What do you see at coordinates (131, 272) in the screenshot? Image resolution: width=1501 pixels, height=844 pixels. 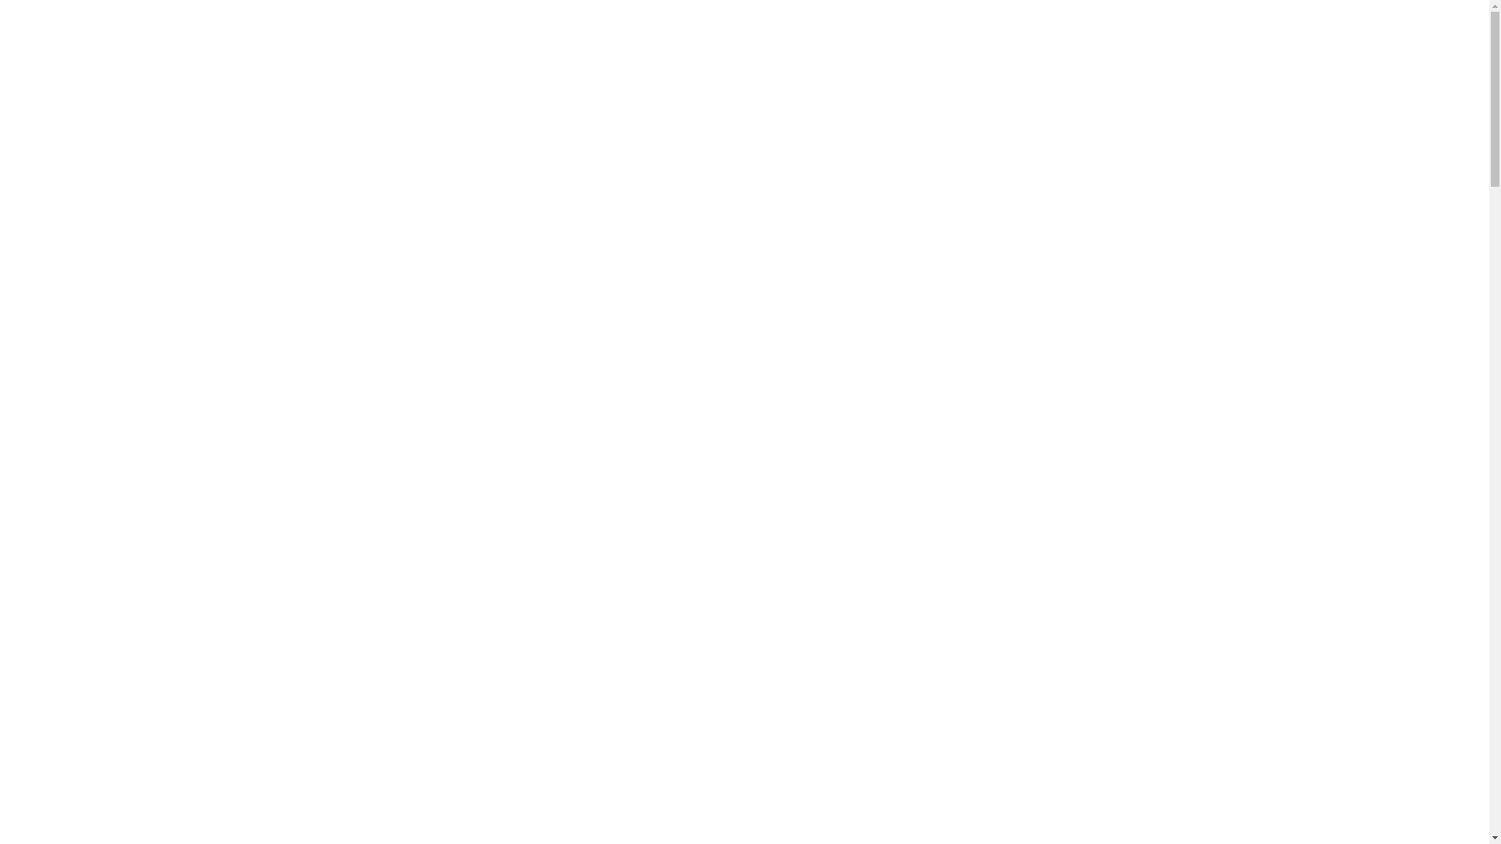 I see `Retail Solutions` at bounding box center [131, 272].